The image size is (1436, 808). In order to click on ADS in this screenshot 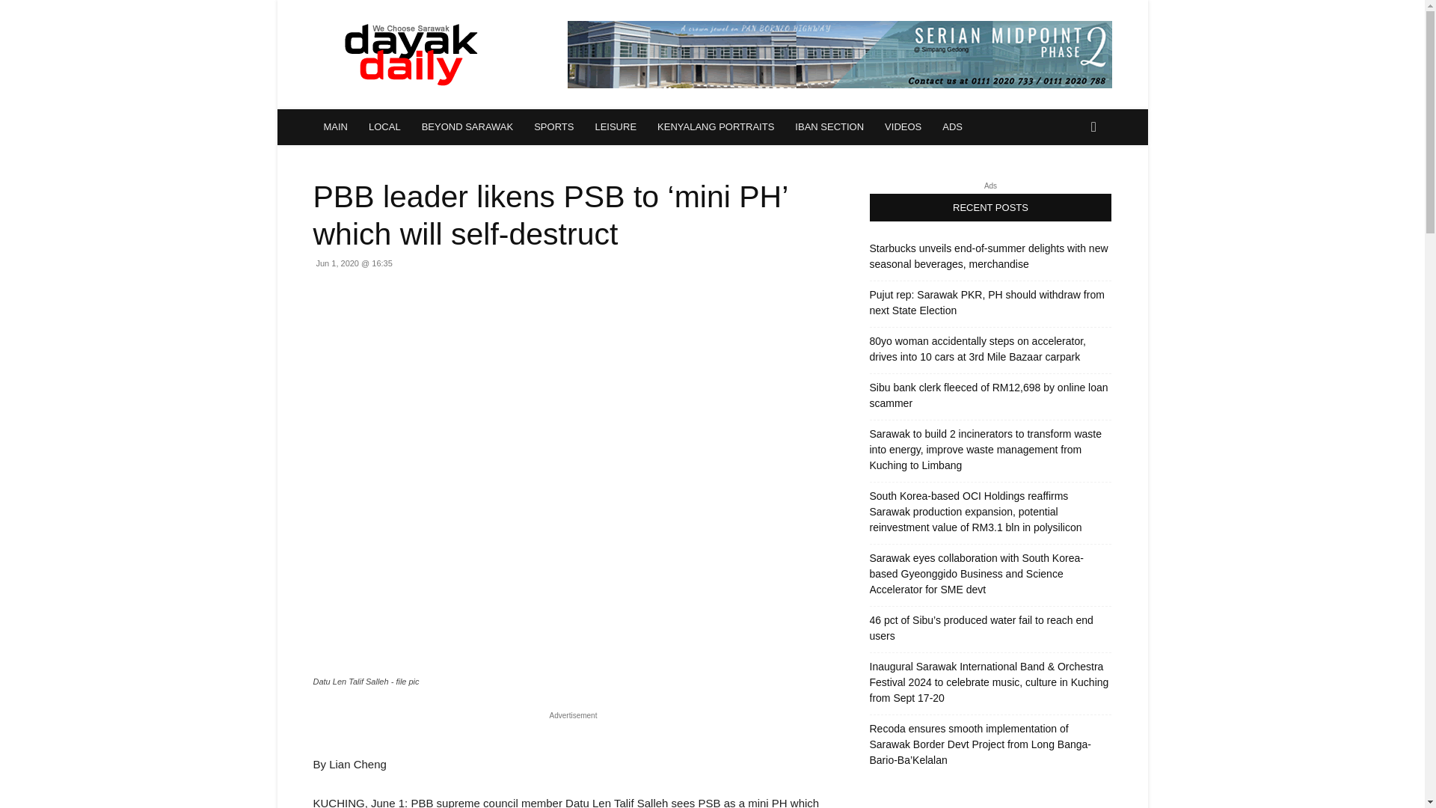, I will do `click(953, 127)`.